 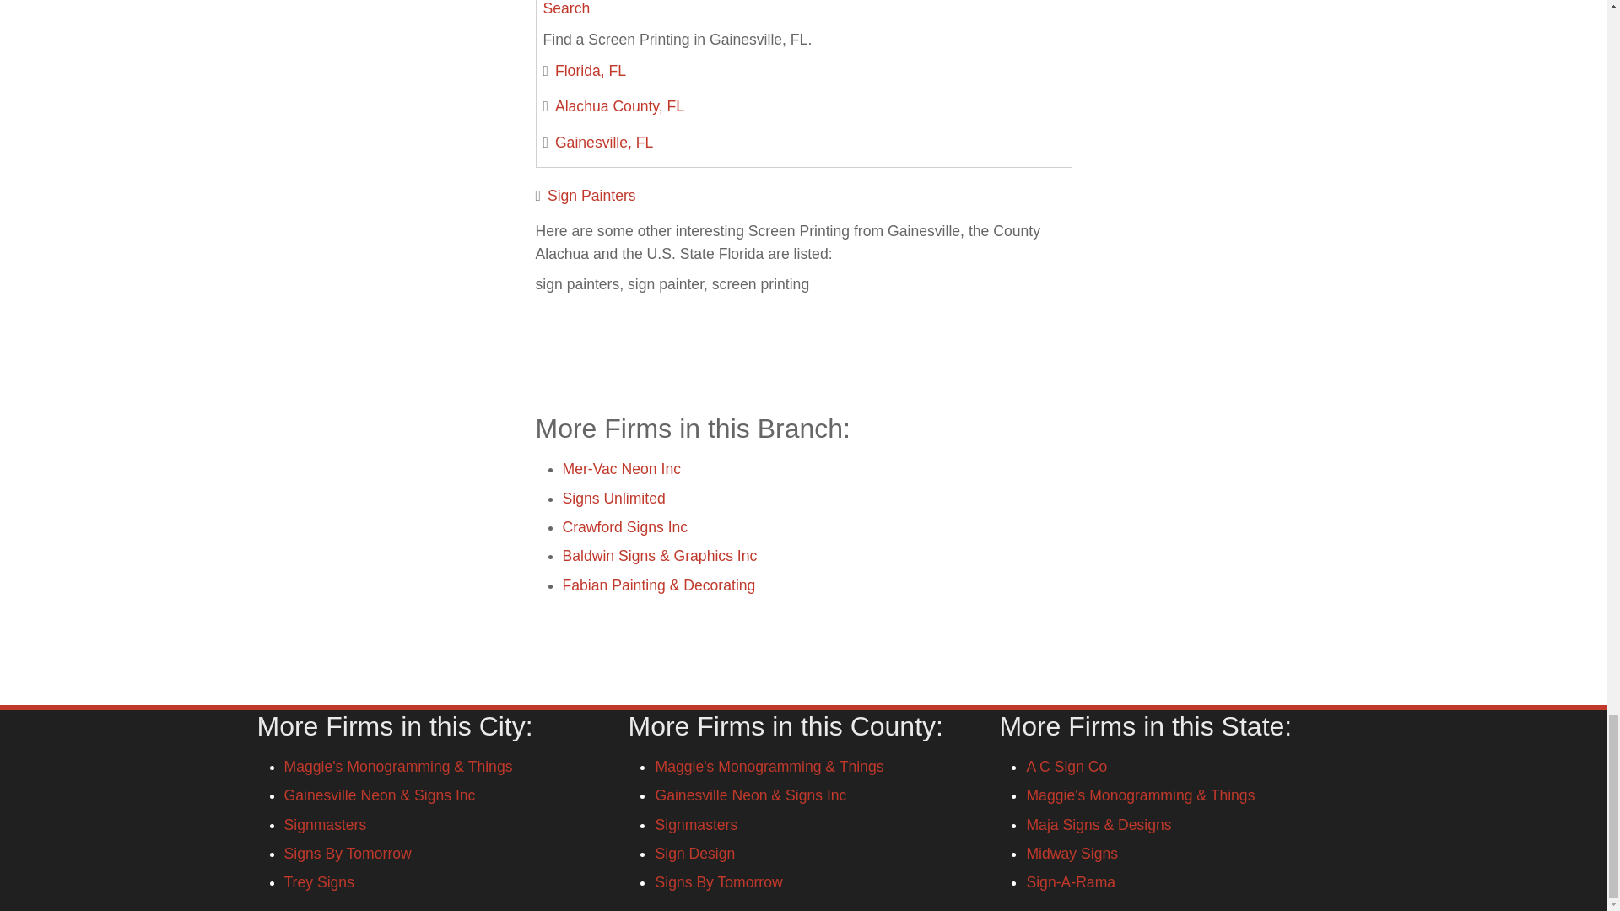 I want to click on Sign Painters, so click(x=591, y=196).